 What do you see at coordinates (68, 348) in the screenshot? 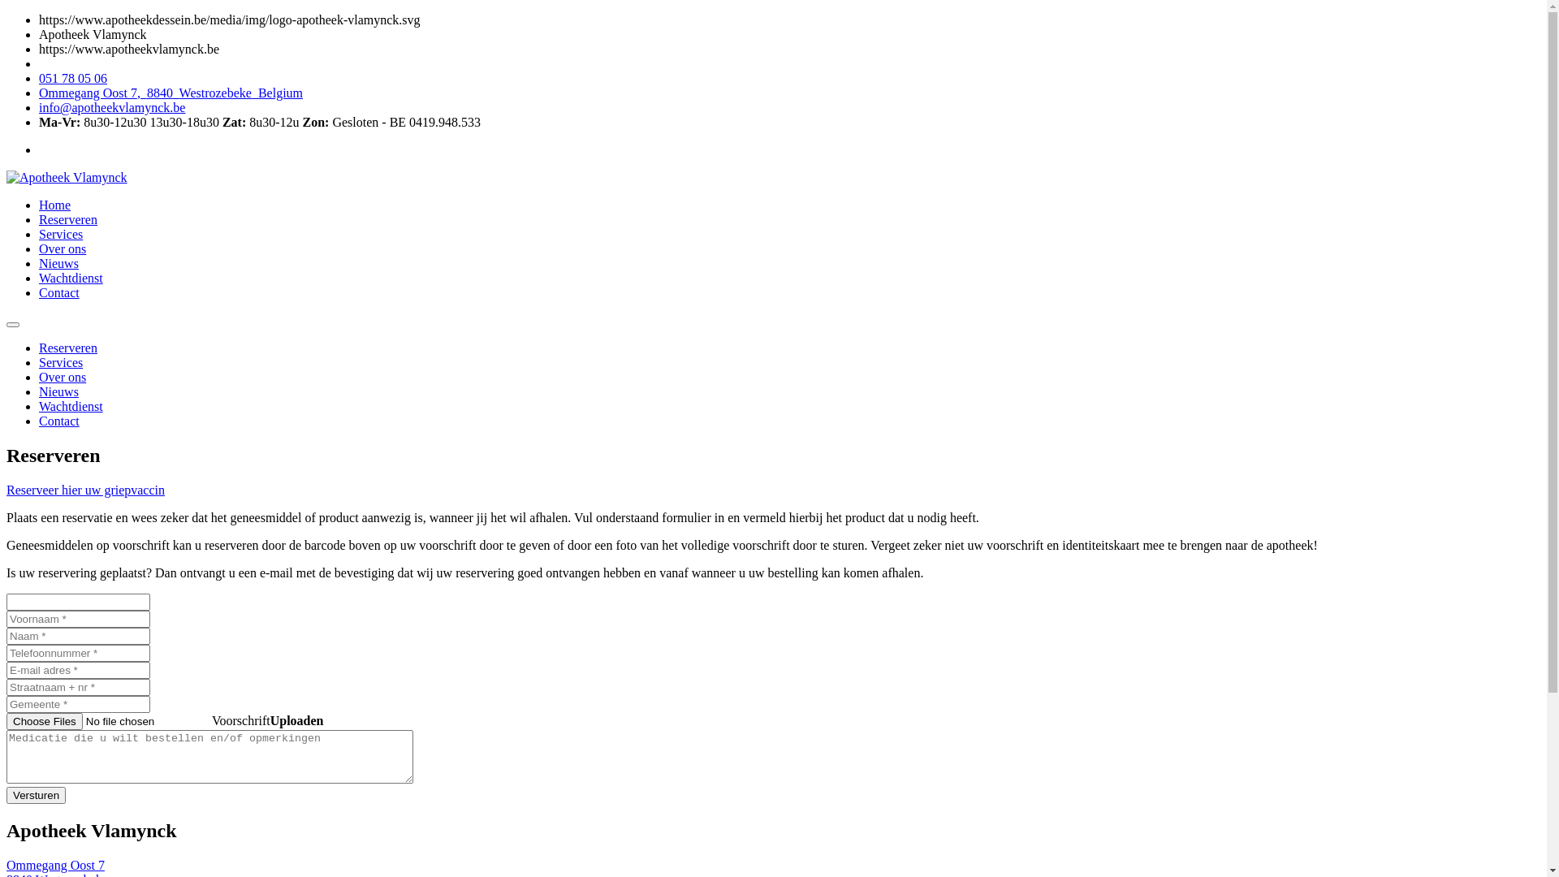
I see `Reserveren` at bounding box center [68, 348].